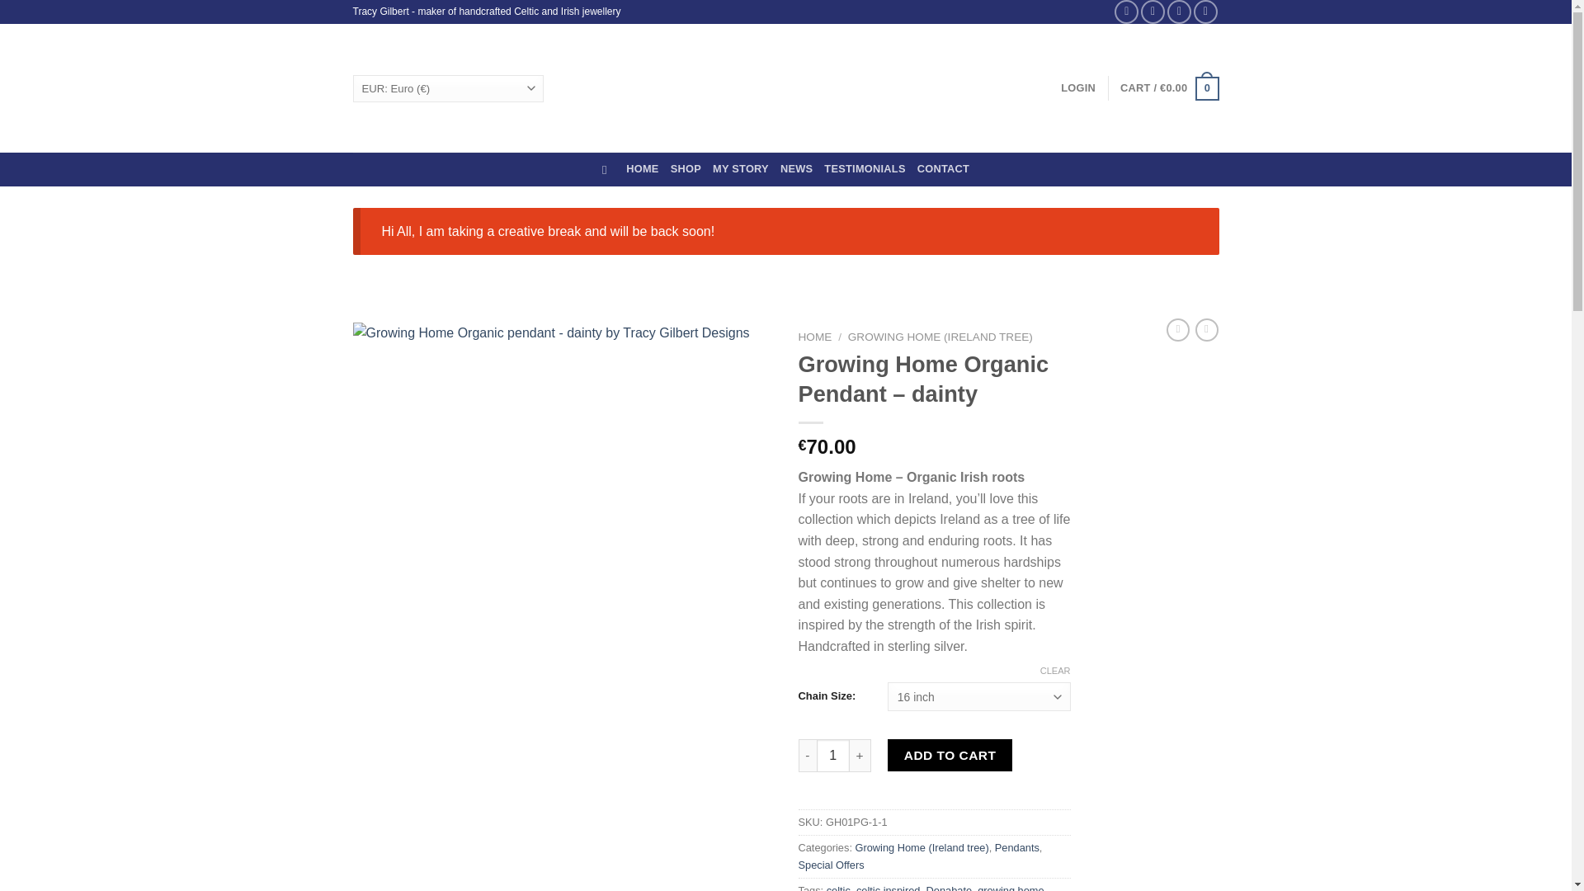  Describe the element at coordinates (833, 756) in the screenshot. I see `1` at that location.